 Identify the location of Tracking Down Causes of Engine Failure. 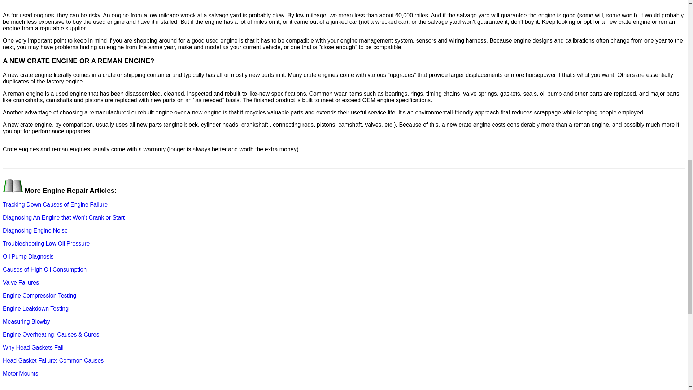
(55, 204).